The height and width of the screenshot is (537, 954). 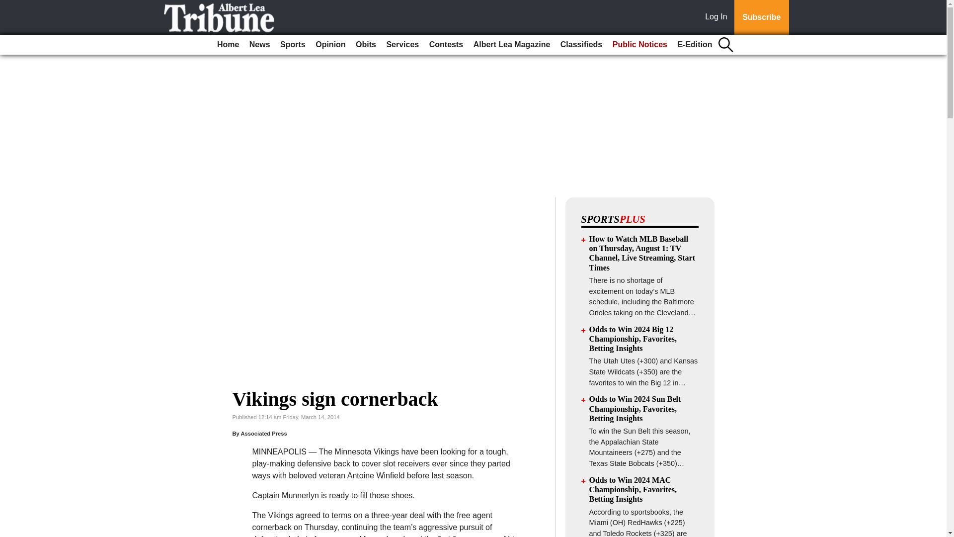 I want to click on News, so click(x=259, y=45).